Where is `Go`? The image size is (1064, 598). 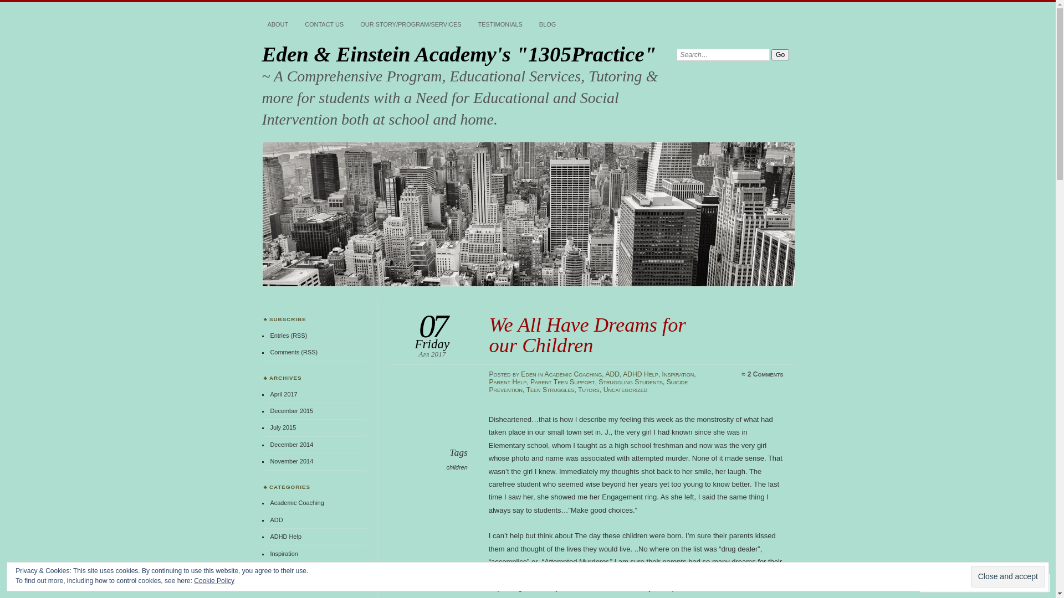
Go is located at coordinates (780, 55).